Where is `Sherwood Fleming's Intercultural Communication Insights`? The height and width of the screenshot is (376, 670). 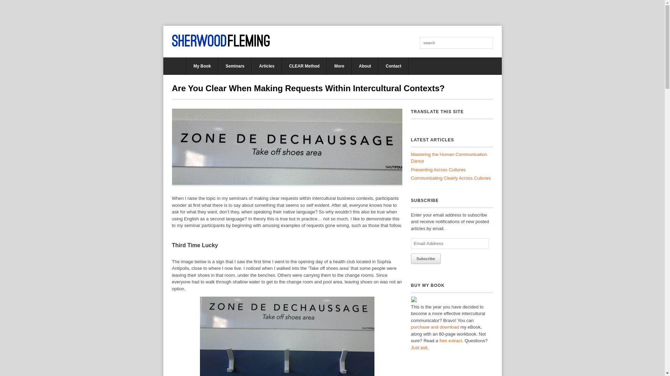
Sherwood Fleming's Intercultural Communication Insights is located at coordinates (220, 40).